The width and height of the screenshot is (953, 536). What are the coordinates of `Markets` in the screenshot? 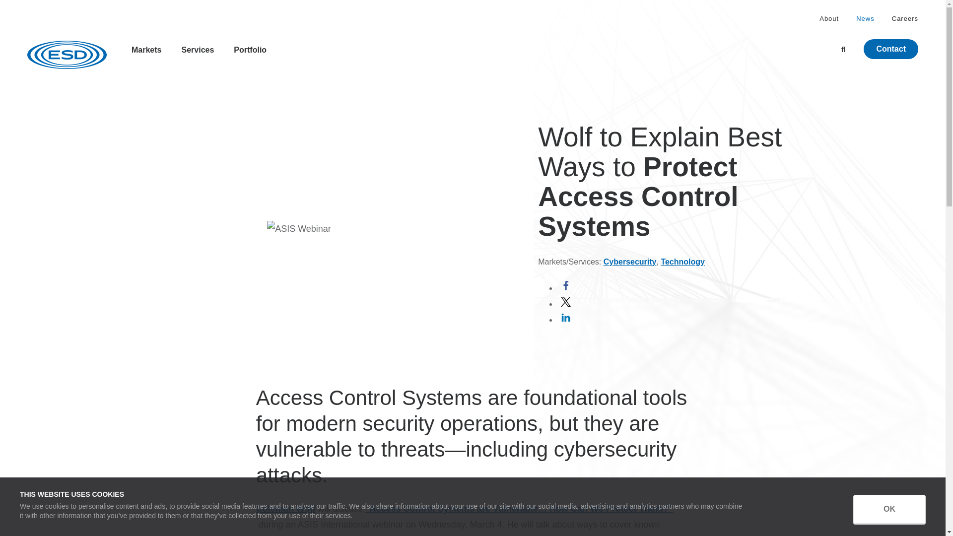 It's located at (146, 55).